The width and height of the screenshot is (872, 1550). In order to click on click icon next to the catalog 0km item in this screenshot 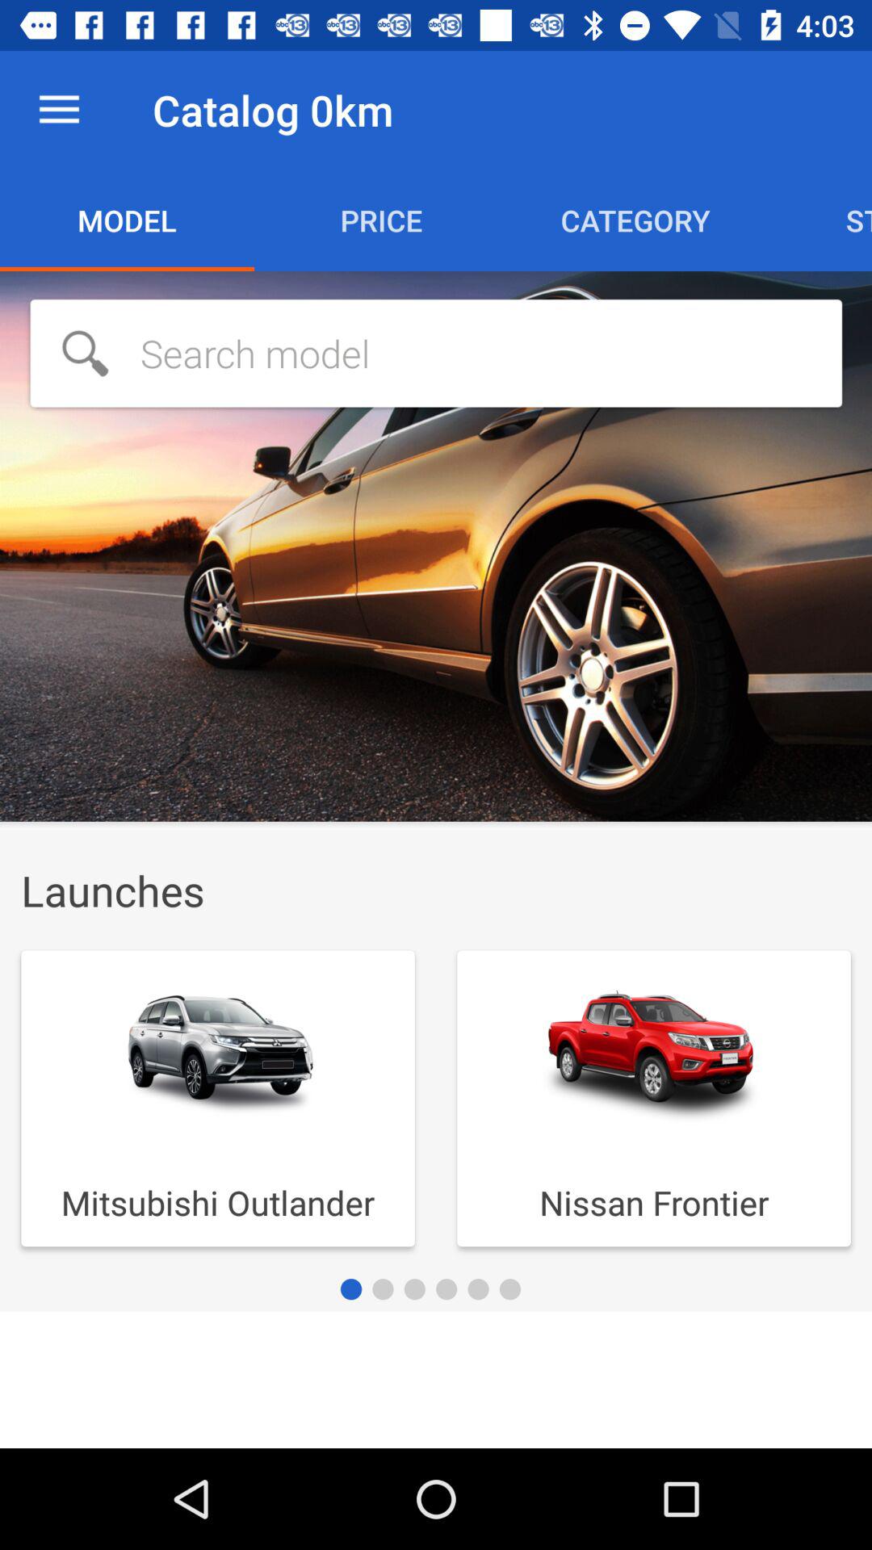, I will do `click(59, 110)`.